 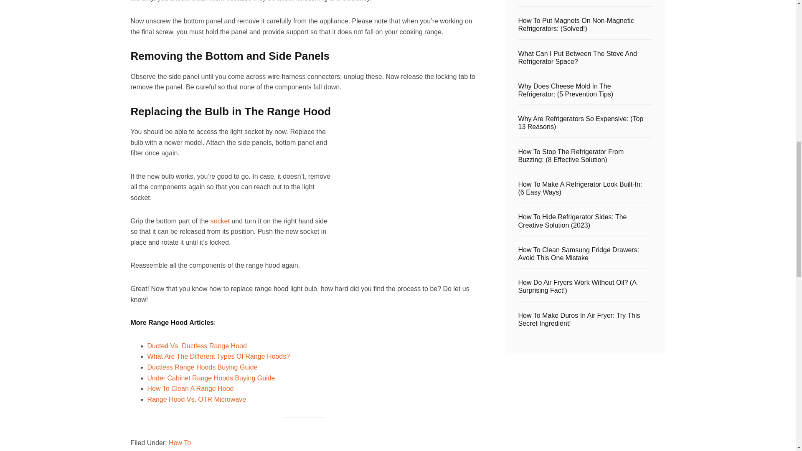 What do you see at coordinates (196, 346) in the screenshot?
I see `Ducted Vs. Ductless Range Hood` at bounding box center [196, 346].